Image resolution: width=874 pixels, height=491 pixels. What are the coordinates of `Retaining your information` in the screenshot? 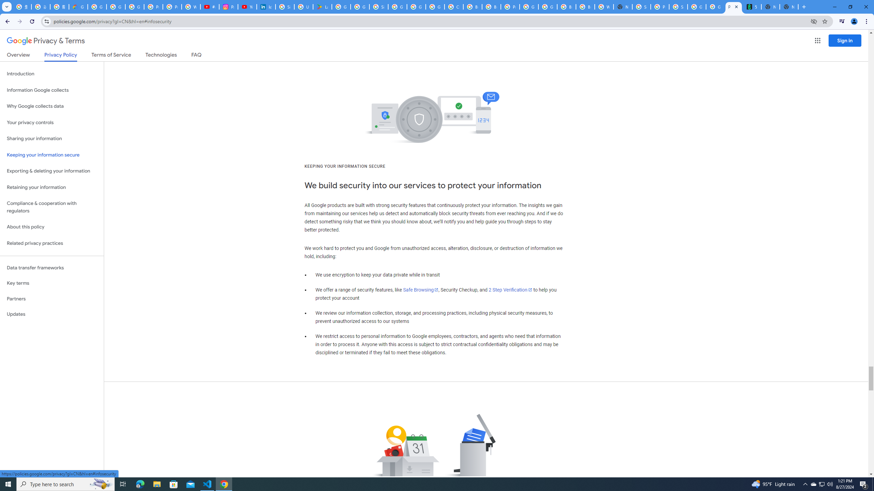 It's located at (52, 188).